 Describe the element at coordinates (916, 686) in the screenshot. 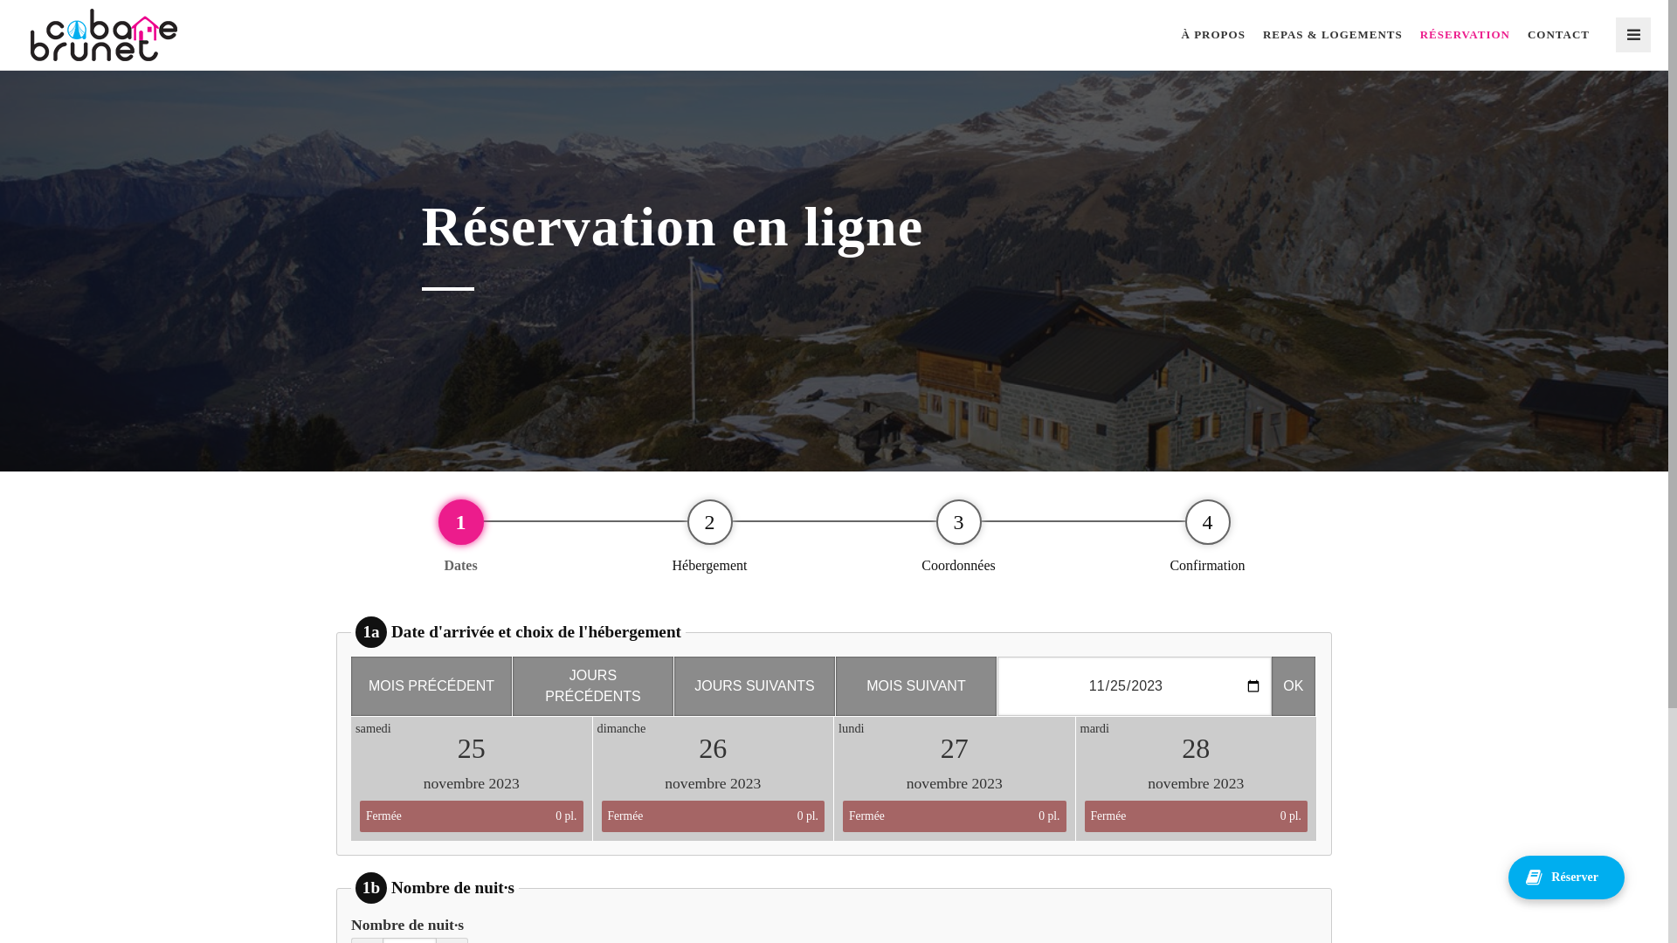

I see `MOIS SUIVANT` at that location.